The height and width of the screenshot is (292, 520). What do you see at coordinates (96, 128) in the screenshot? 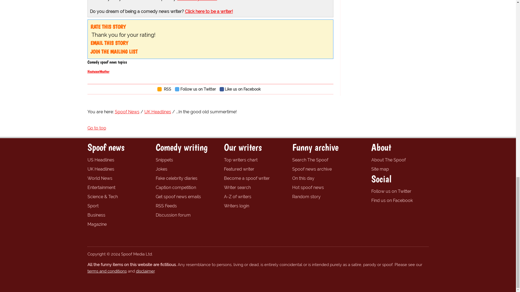
I see `Go to top` at bounding box center [96, 128].